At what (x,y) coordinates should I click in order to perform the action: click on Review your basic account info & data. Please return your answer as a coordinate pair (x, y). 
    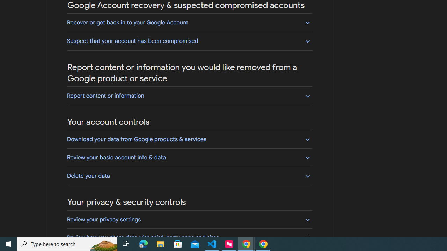
    Looking at the image, I should click on (189, 157).